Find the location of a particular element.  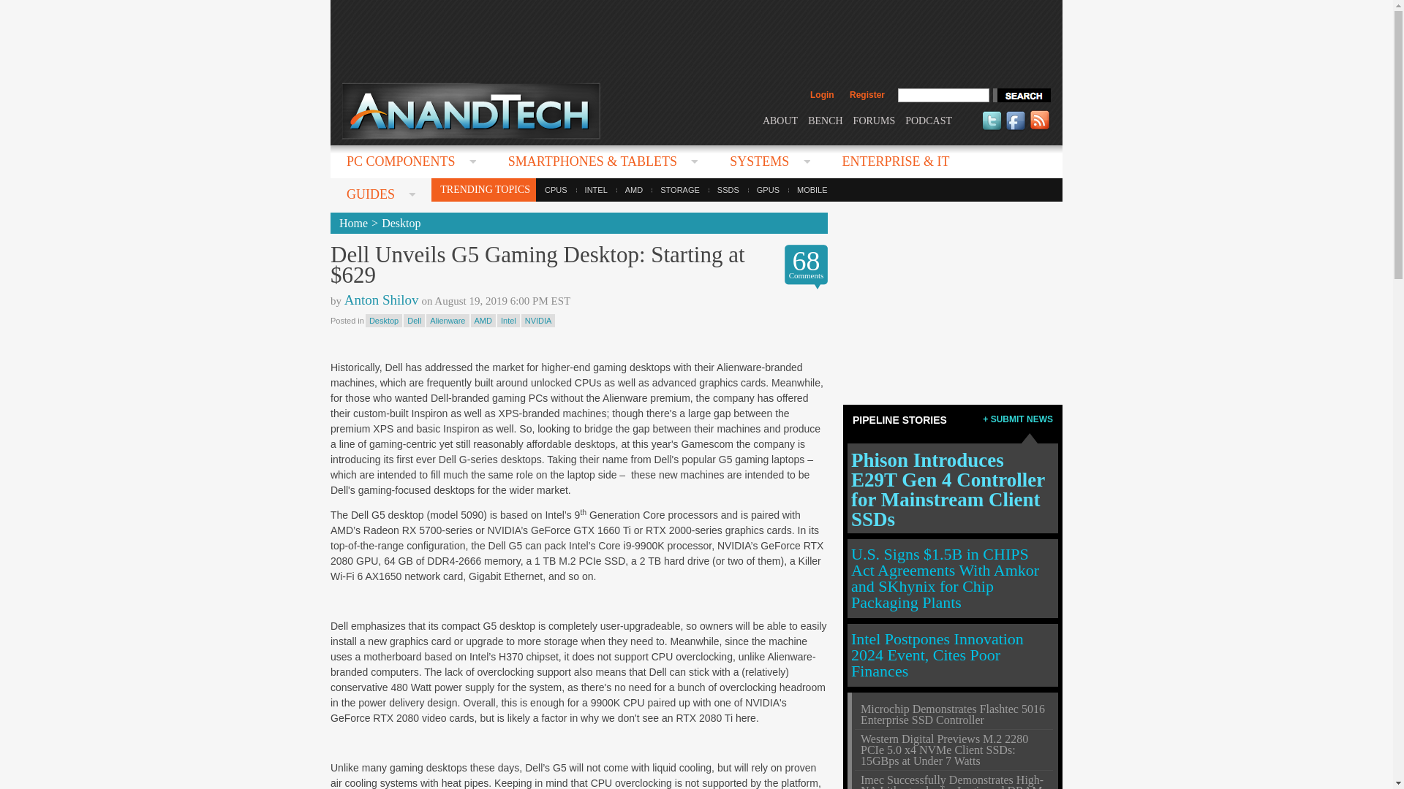

search is located at coordinates (1021, 95).